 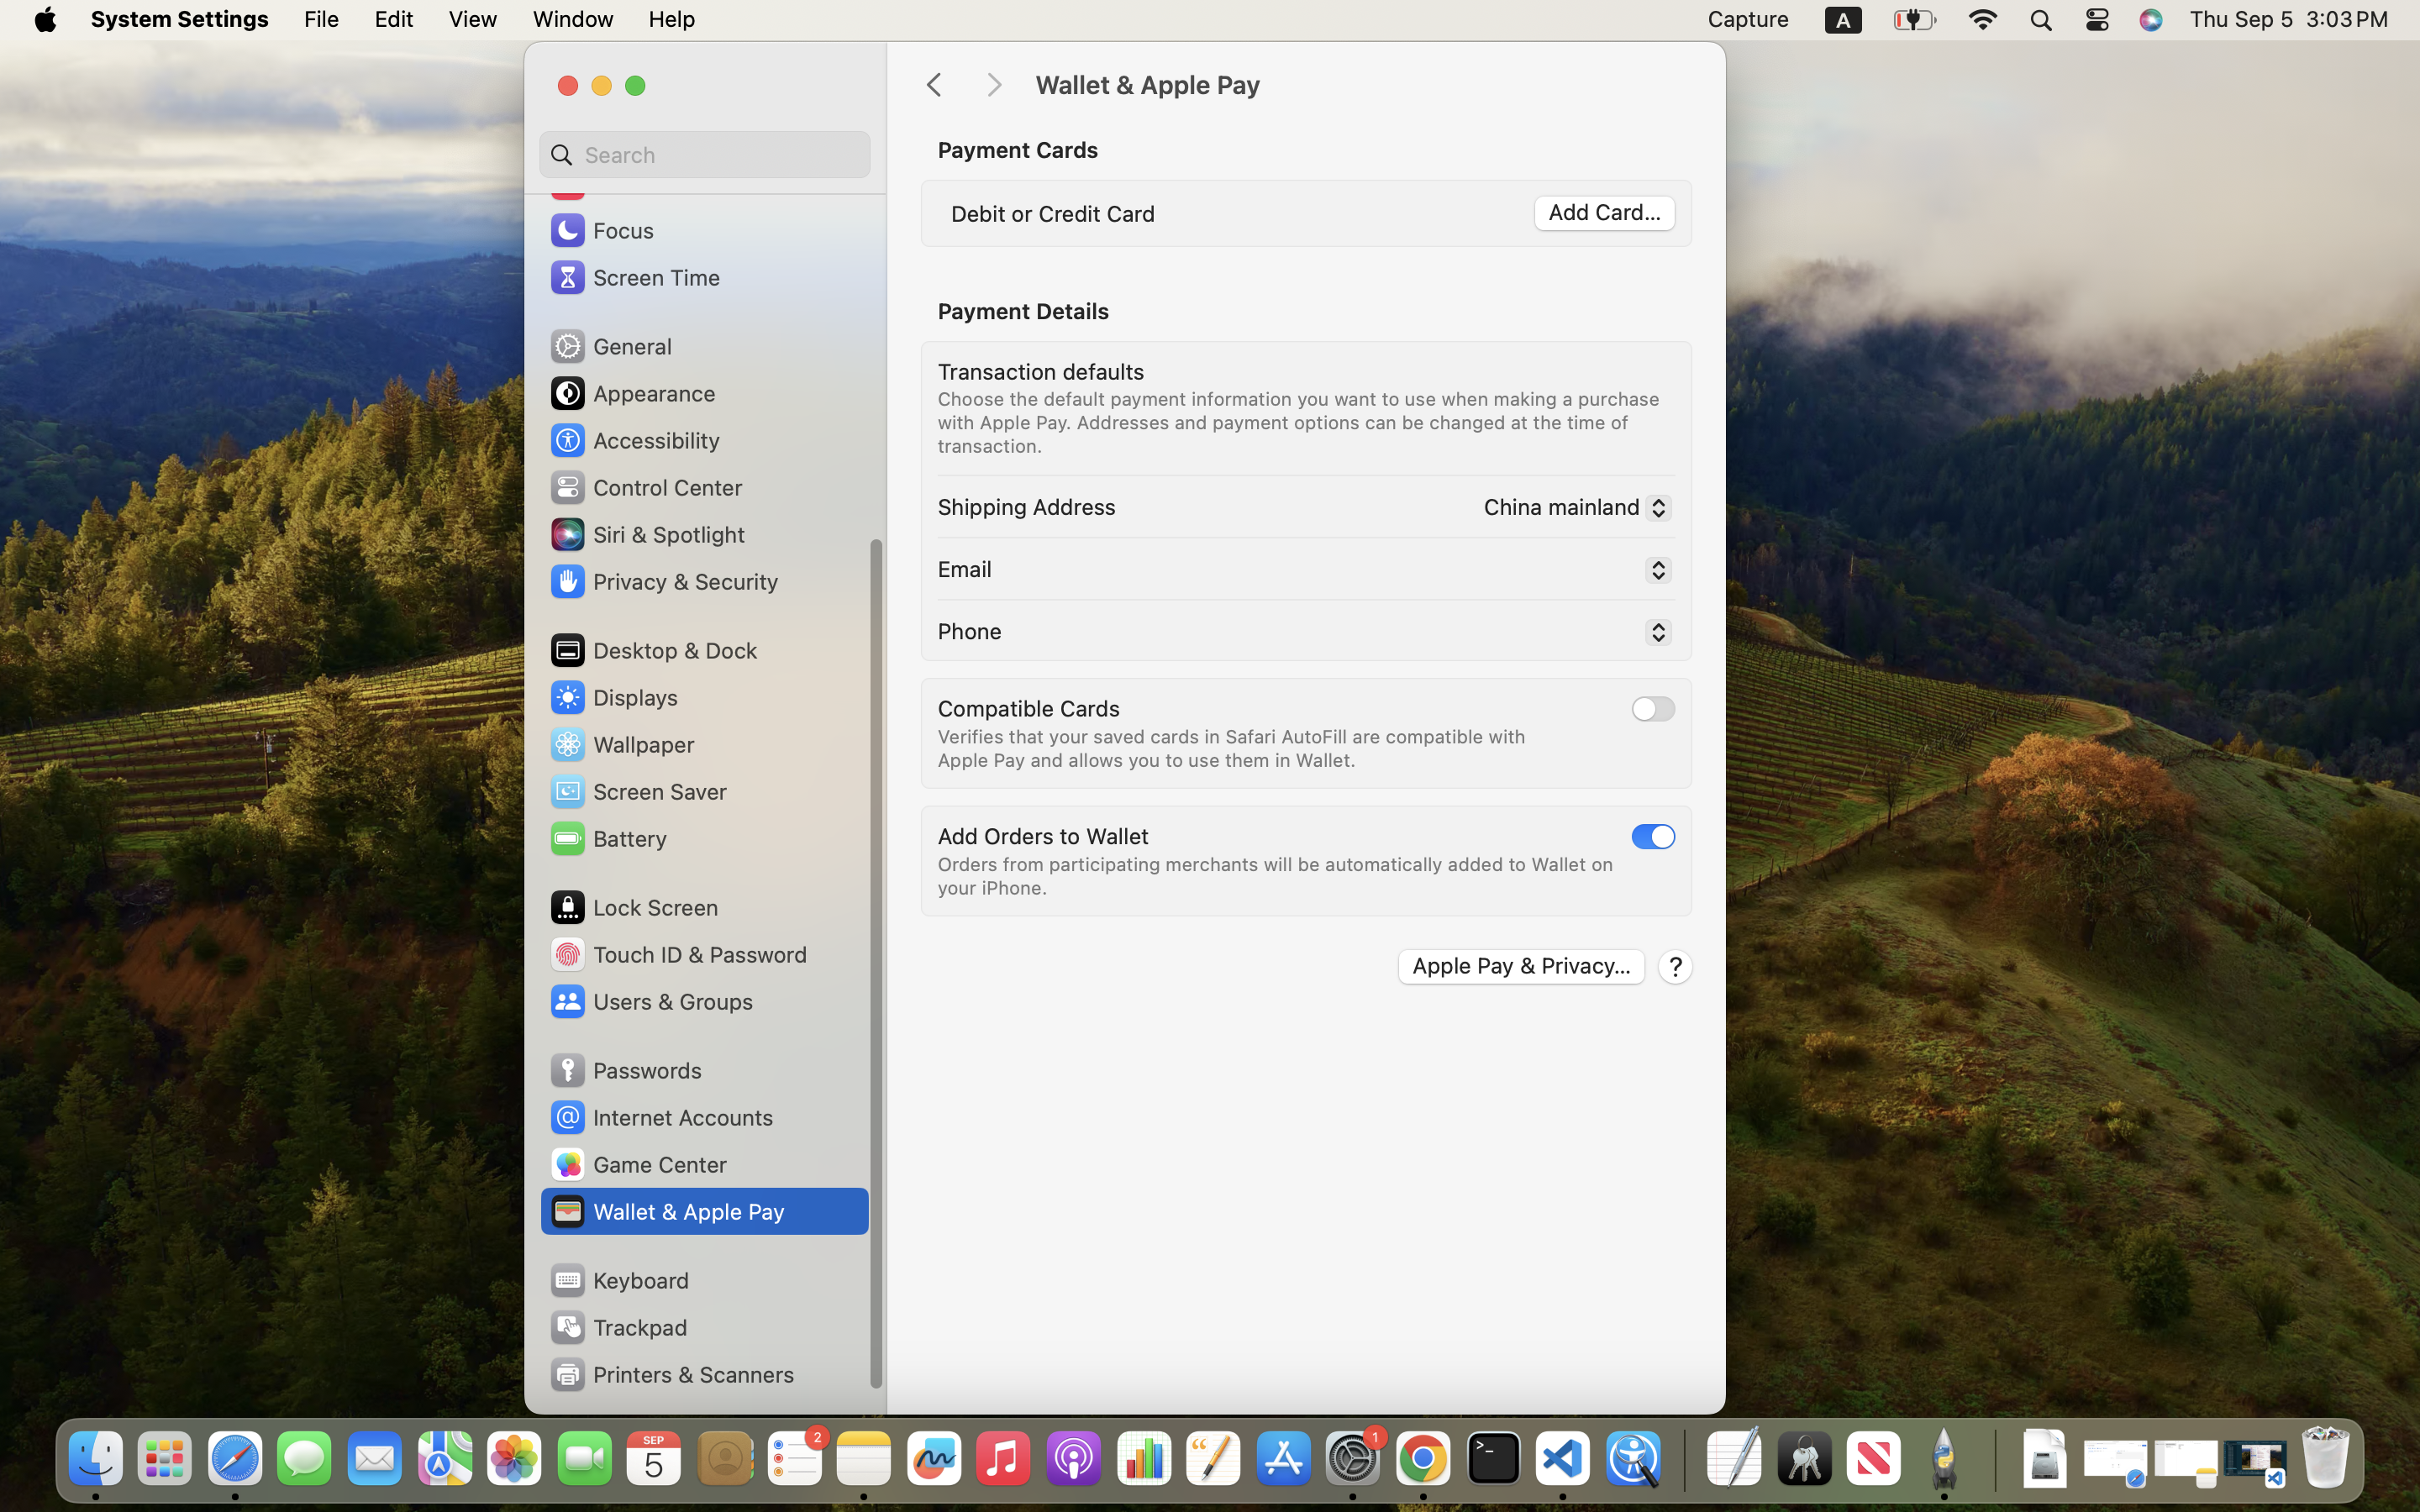 I want to click on Privacy & Security, so click(x=663, y=581).